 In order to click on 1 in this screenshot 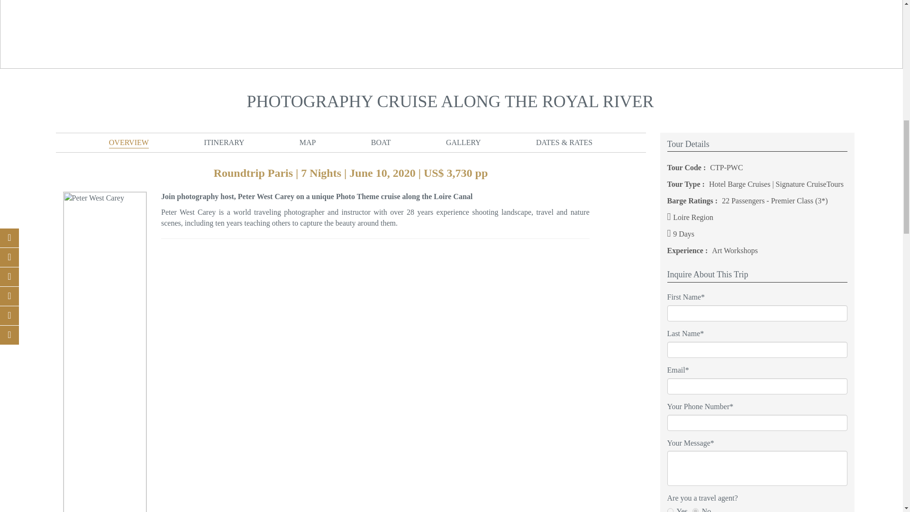, I will do `click(670, 510)`.